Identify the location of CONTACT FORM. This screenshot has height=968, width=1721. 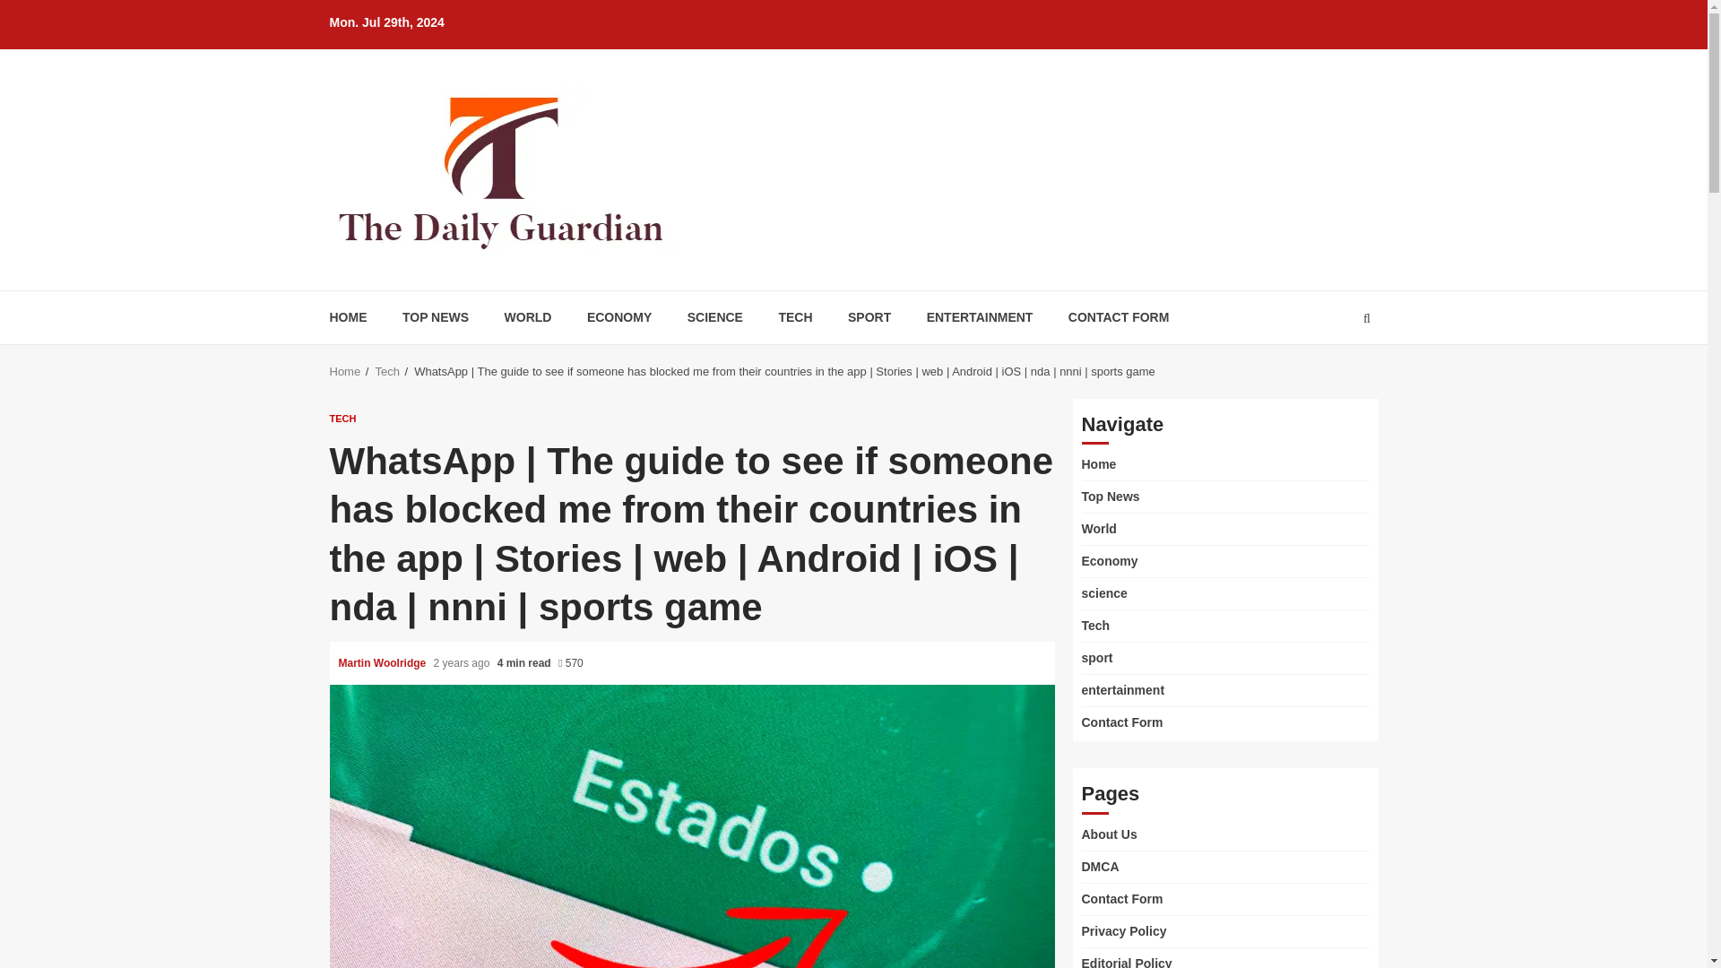
(1119, 317).